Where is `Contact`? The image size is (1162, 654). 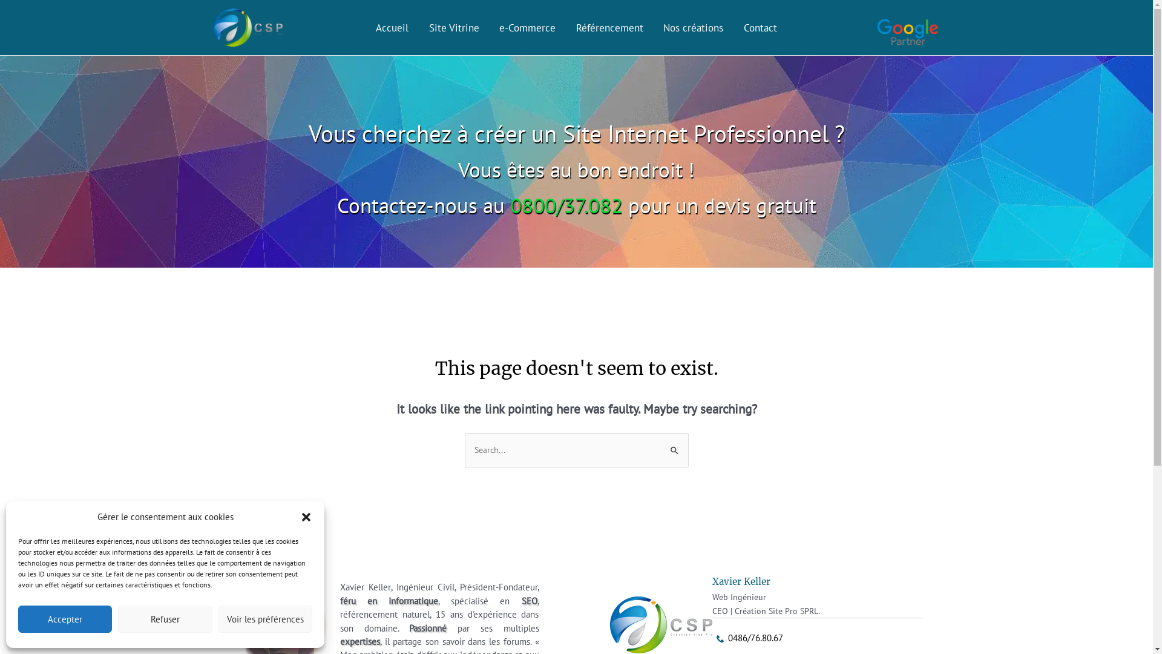
Contact is located at coordinates (760, 27).